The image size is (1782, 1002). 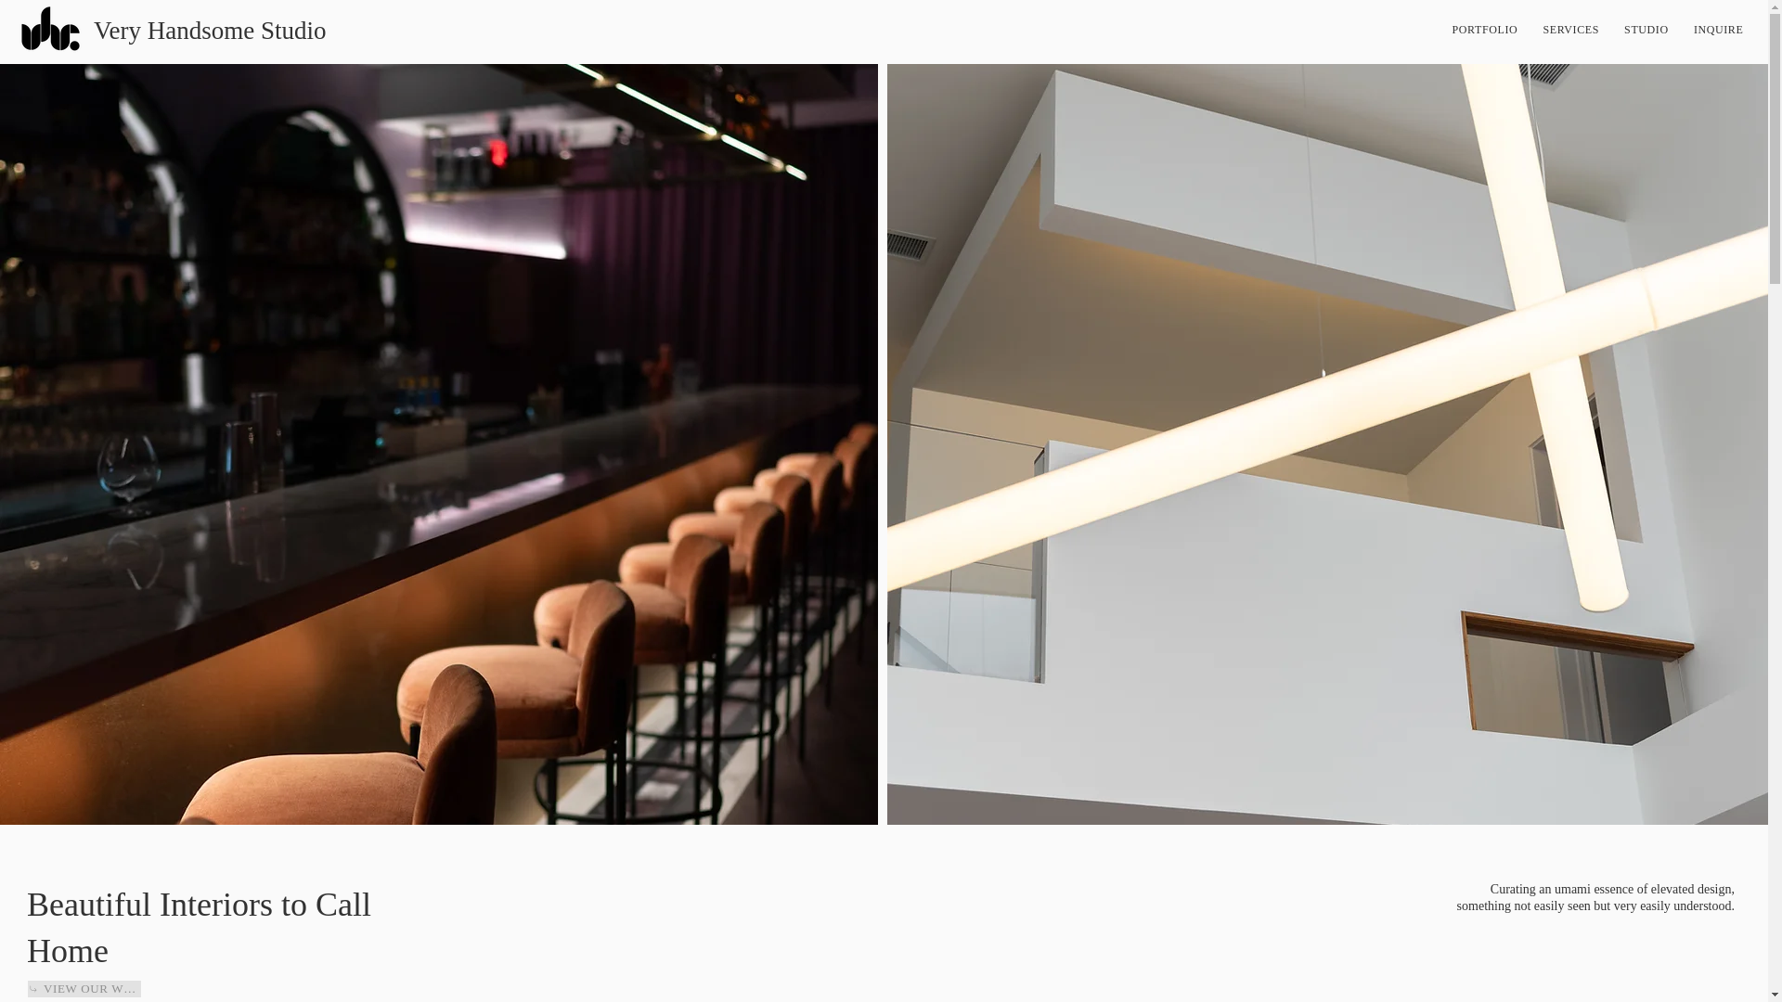 I want to click on PORTFOLIO, so click(x=1485, y=30).